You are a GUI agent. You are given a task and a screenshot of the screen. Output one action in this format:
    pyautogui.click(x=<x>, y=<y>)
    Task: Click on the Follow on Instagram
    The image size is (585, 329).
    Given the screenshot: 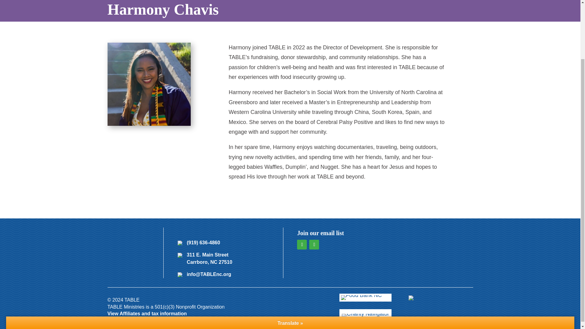 What is the action you would take?
    pyautogui.click(x=314, y=244)
    